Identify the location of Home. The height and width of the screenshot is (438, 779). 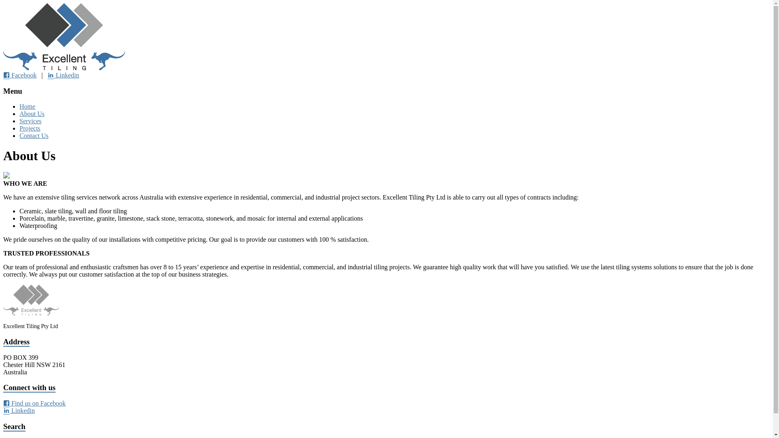
(28, 106).